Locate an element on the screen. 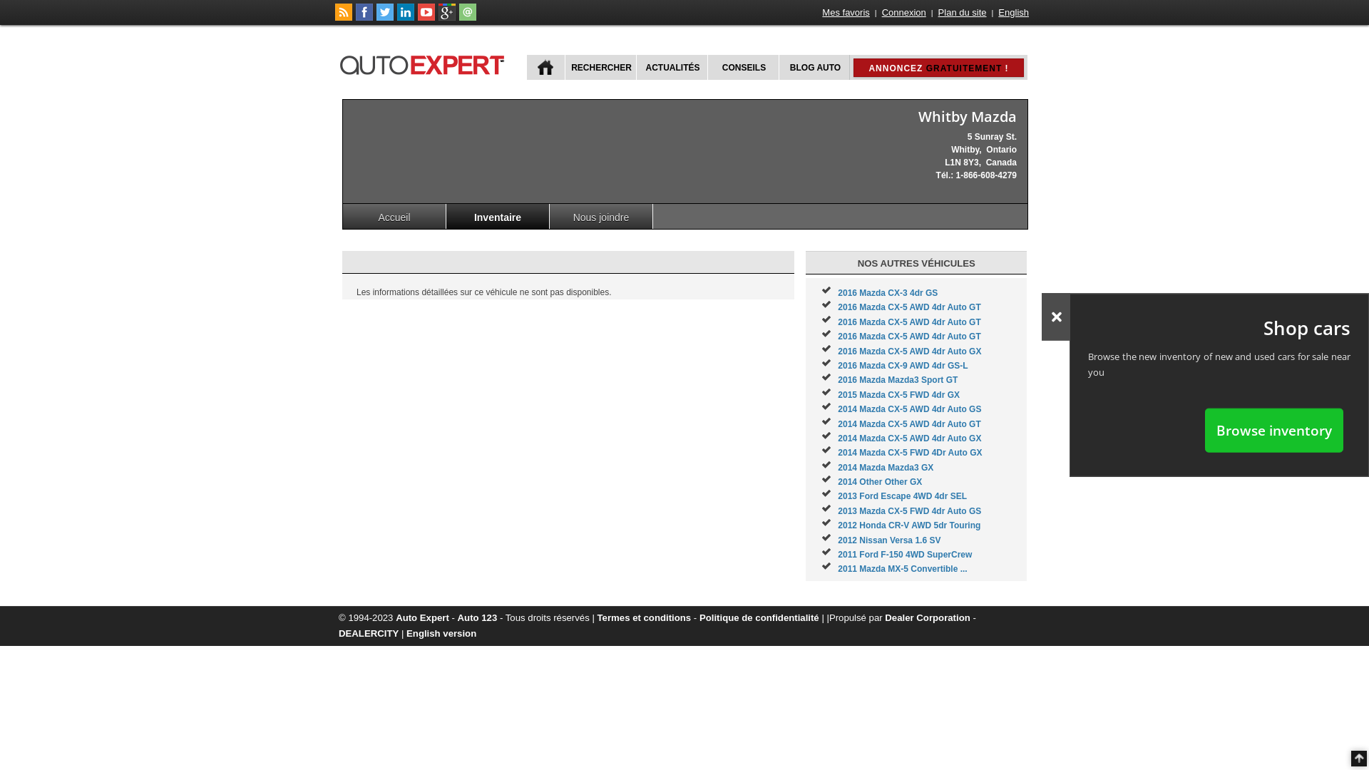  Suivez autoExpert.ca sur Youtube is located at coordinates (426, 18).